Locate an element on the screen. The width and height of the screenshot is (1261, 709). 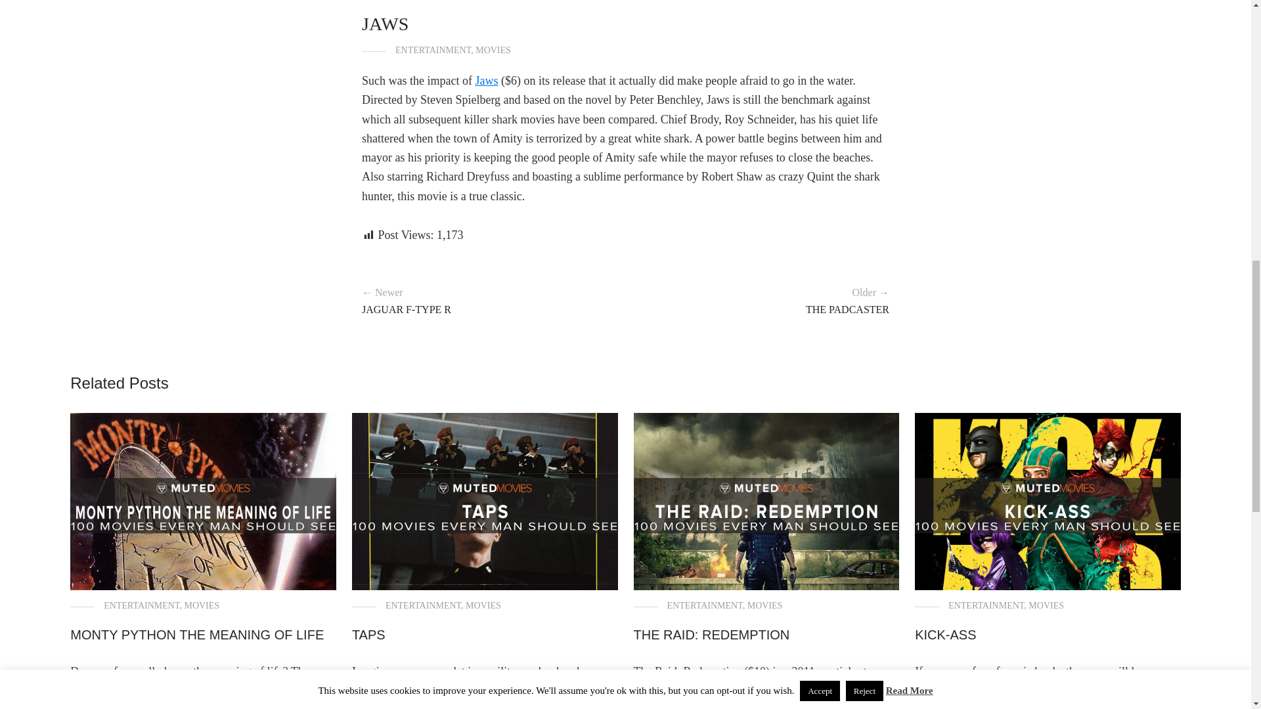
MOVIES is located at coordinates (202, 605).